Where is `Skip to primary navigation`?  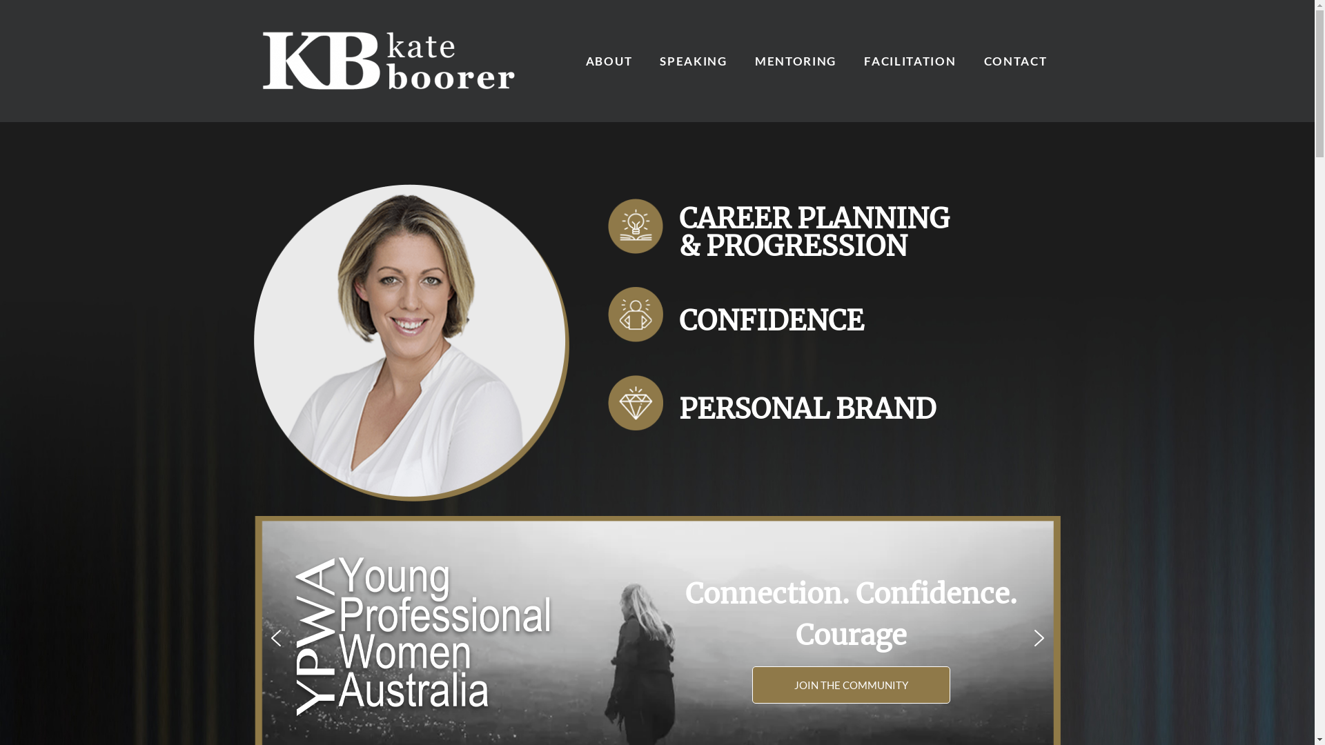 Skip to primary navigation is located at coordinates (0, 123).